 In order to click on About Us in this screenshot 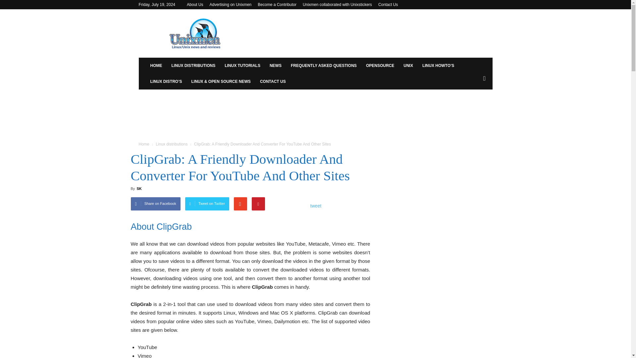, I will do `click(195, 4)`.